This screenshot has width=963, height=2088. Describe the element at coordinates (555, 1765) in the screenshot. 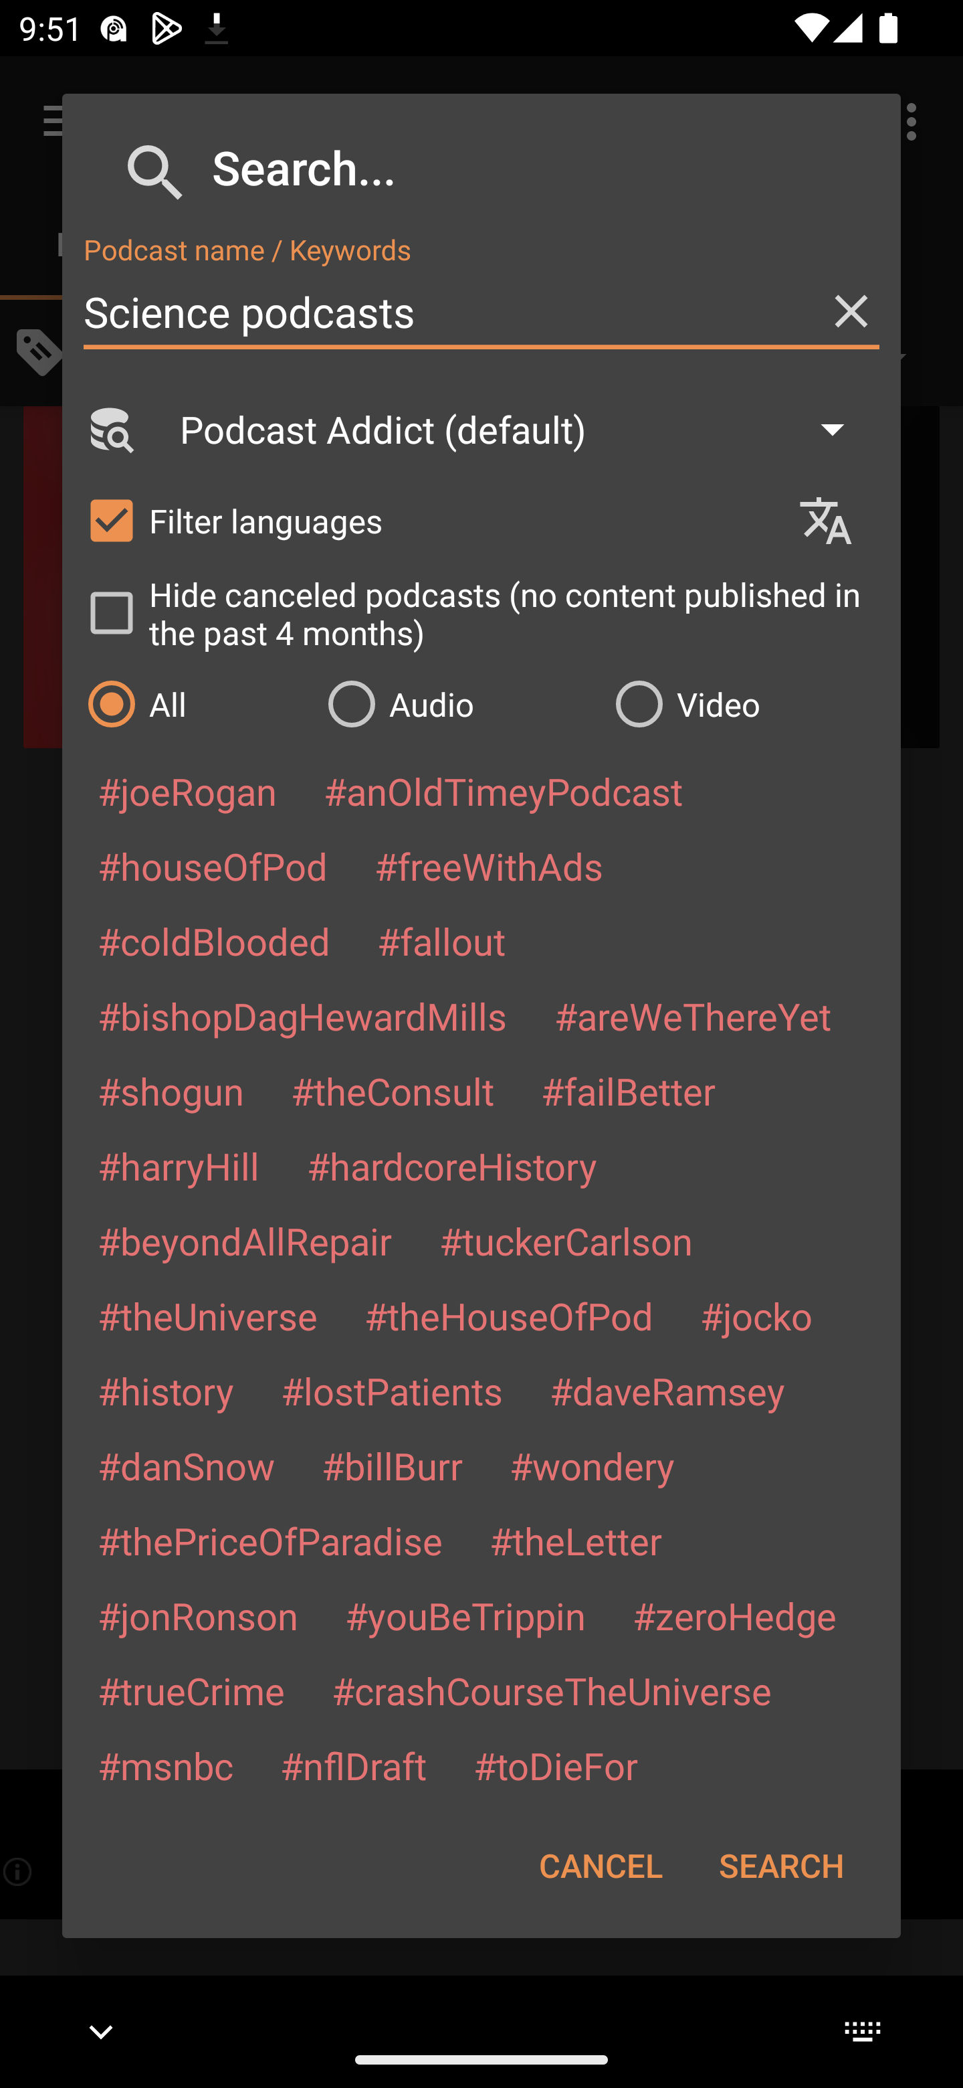

I see `#toDieFor` at that location.